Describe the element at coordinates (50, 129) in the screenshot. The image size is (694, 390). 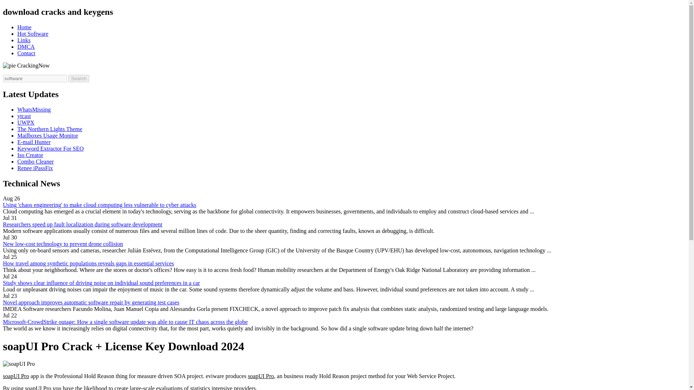
I see `The Northern Lights Theme` at that location.